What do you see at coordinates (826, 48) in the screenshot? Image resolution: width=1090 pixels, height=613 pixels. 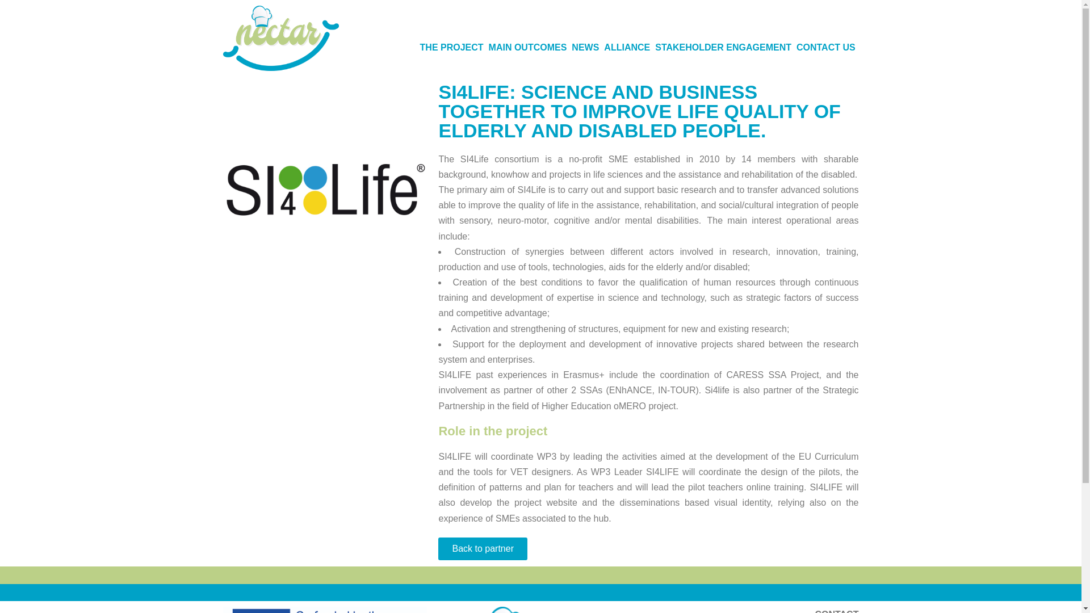 I see `CONTACT US` at bounding box center [826, 48].